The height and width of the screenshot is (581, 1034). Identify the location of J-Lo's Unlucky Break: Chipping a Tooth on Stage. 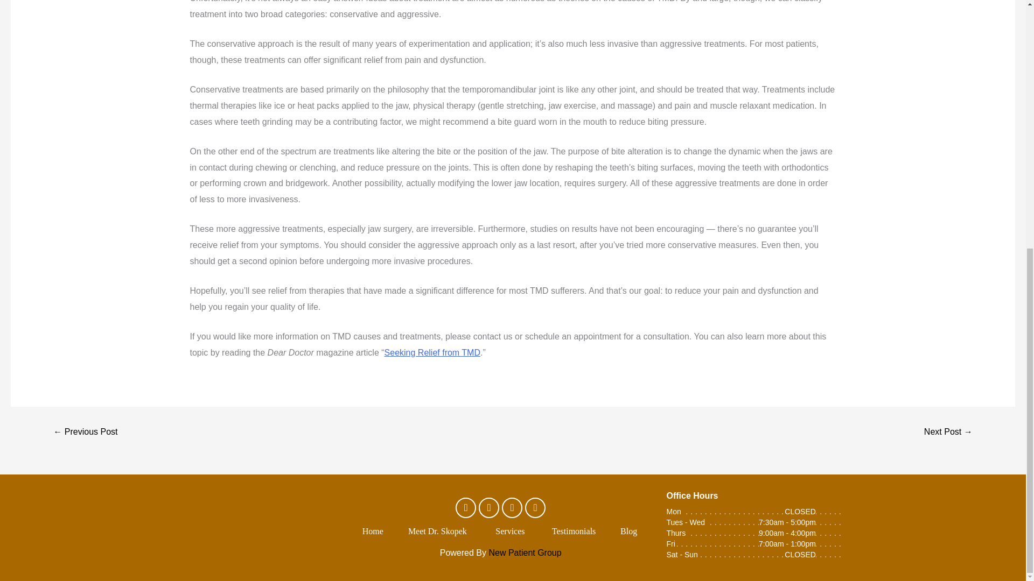
(948, 431).